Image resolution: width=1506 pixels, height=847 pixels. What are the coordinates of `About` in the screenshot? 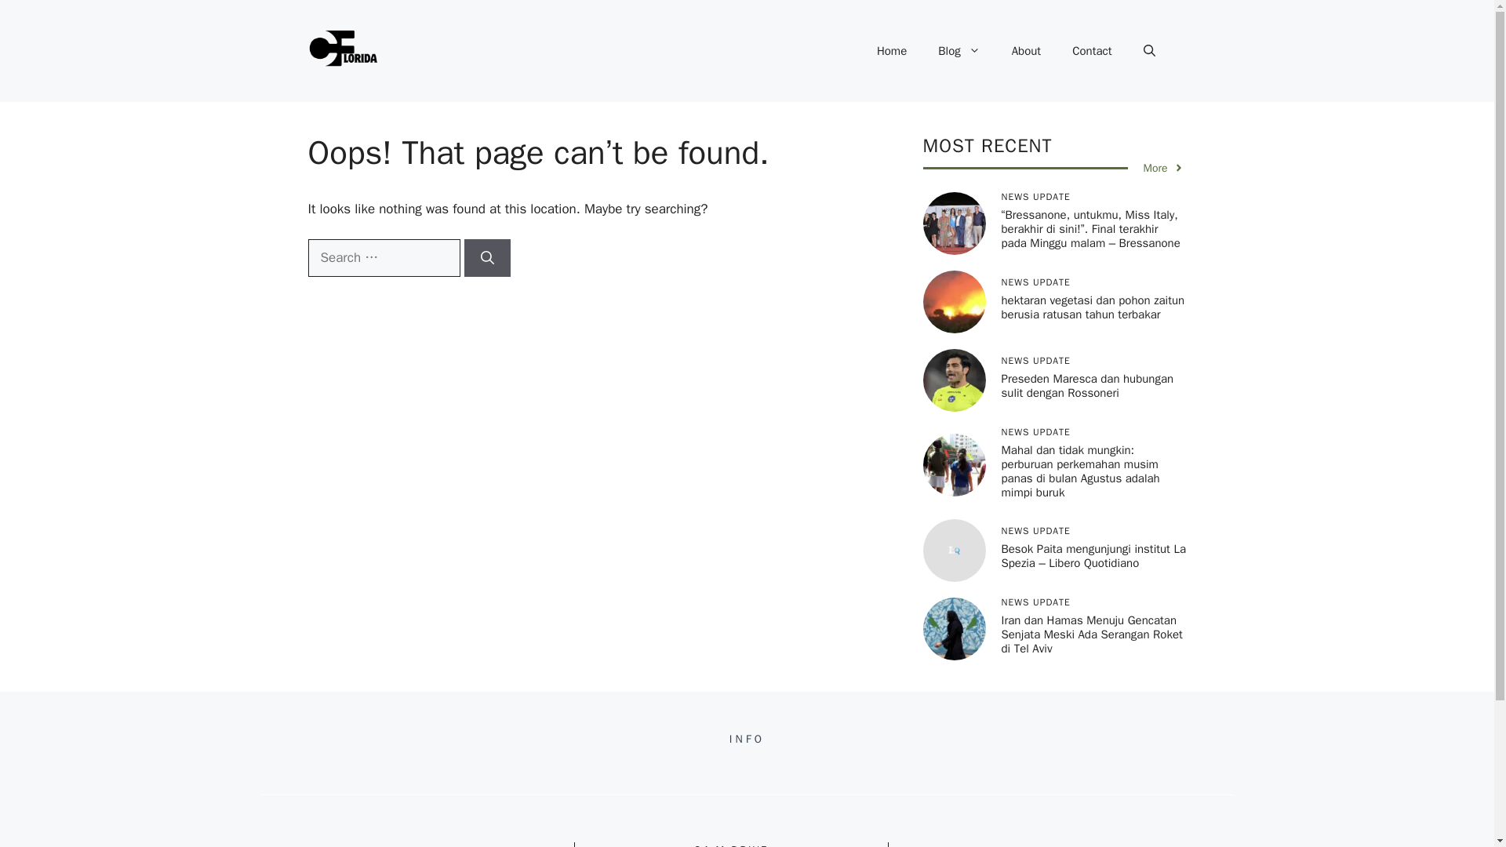 It's located at (1026, 50).